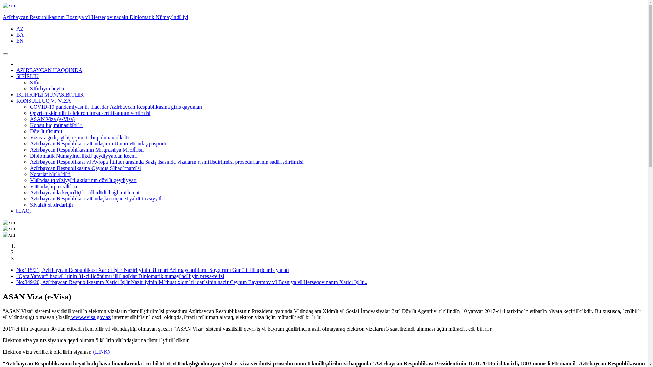  What do you see at coordinates (101, 352) in the screenshot?
I see `(LINK)` at bounding box center [101, 352].